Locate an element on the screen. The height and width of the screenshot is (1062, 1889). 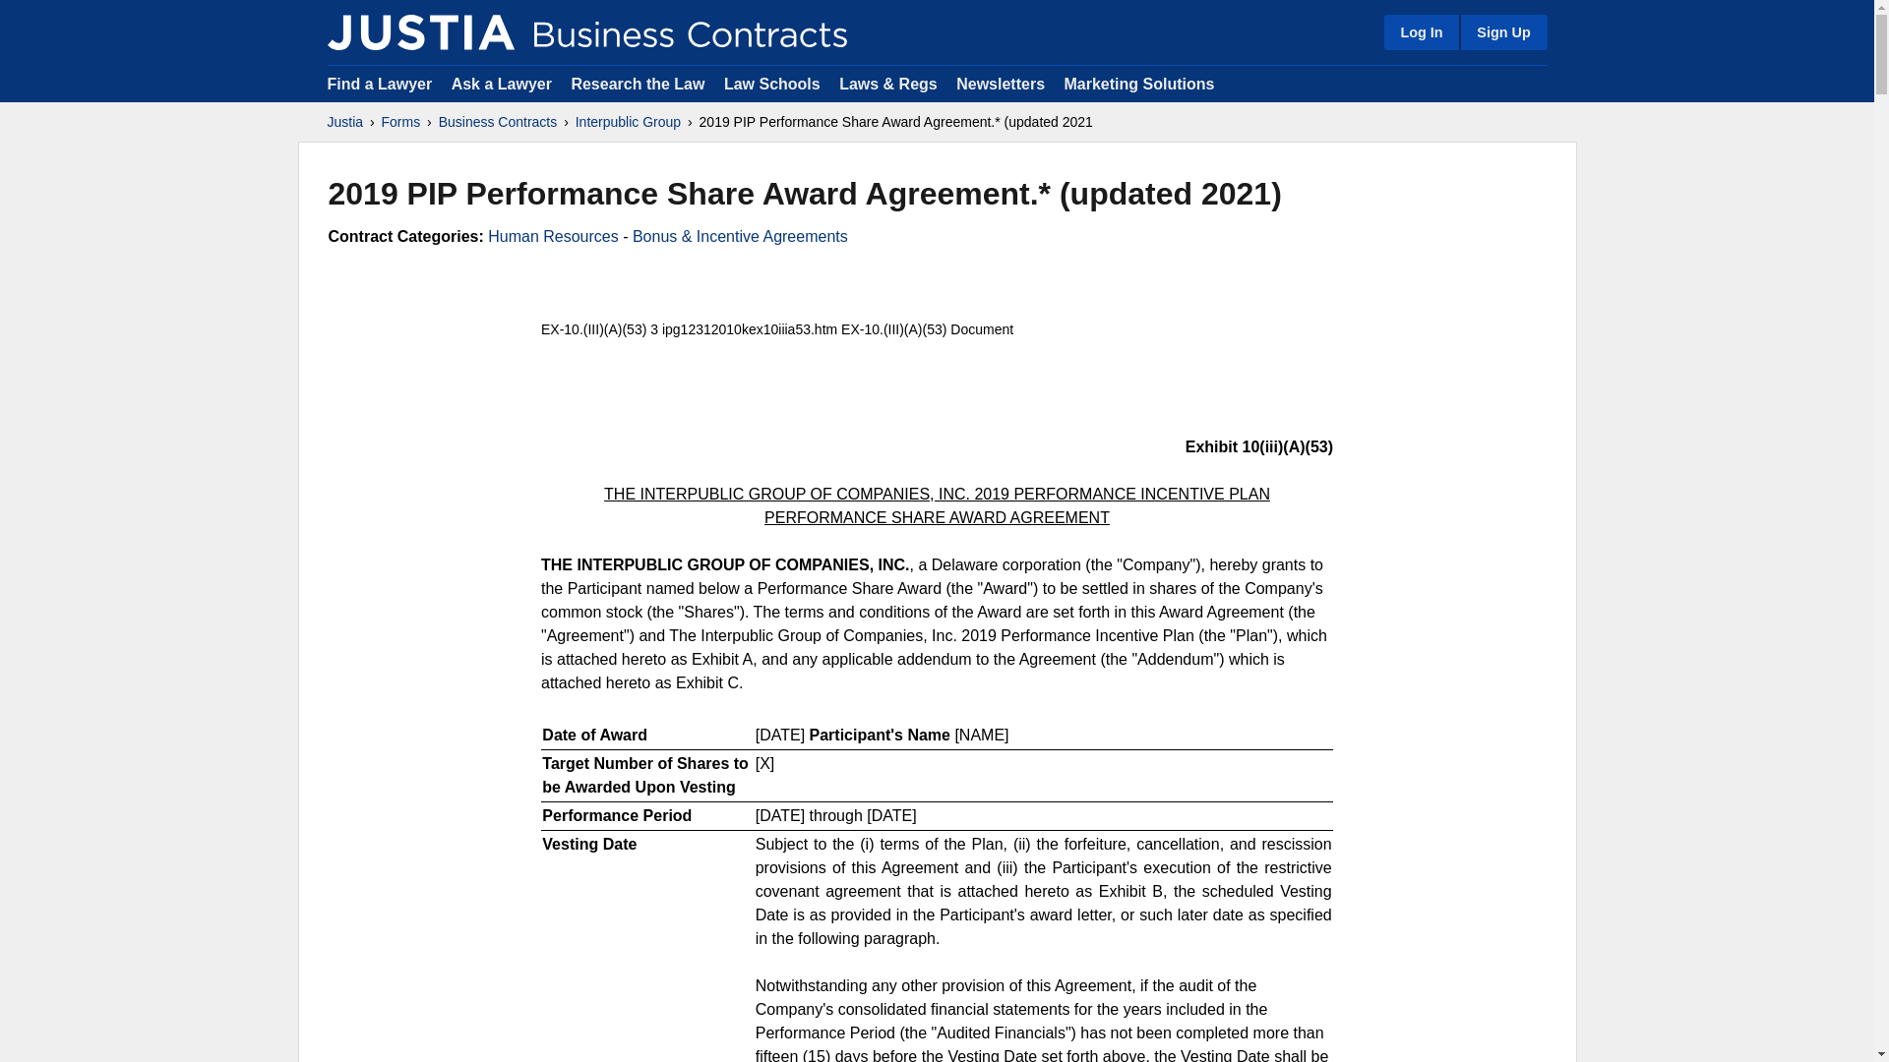
Business Contracts is located at coordinates (498, 122).